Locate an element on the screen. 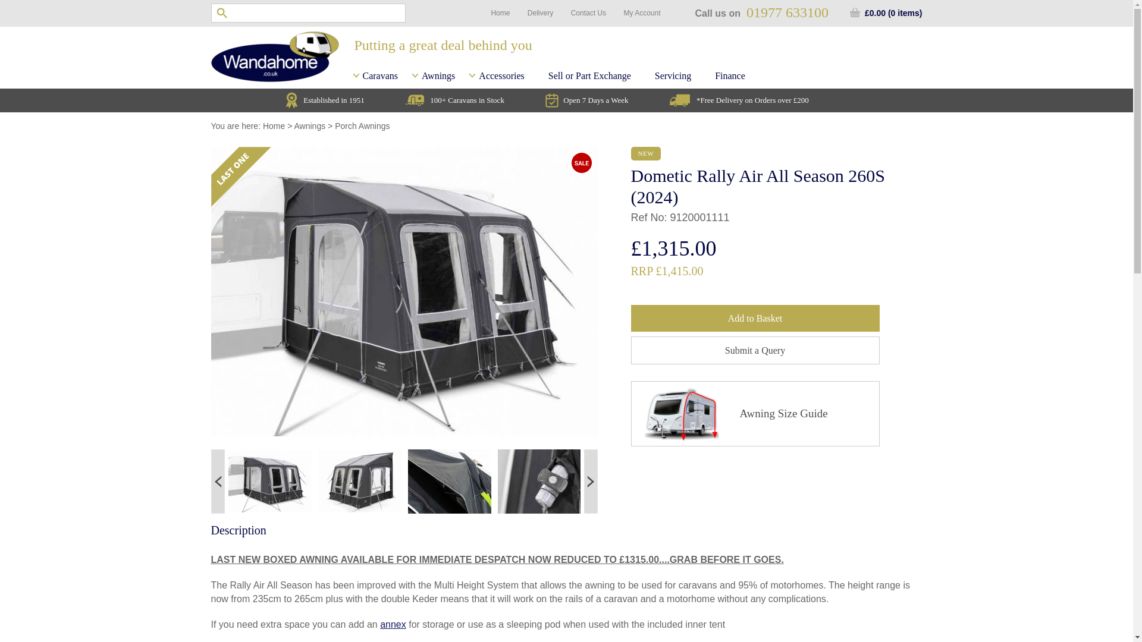 The width and height of the screenshot is (1142, 642). Awnings is located at coordinates (438, 75).